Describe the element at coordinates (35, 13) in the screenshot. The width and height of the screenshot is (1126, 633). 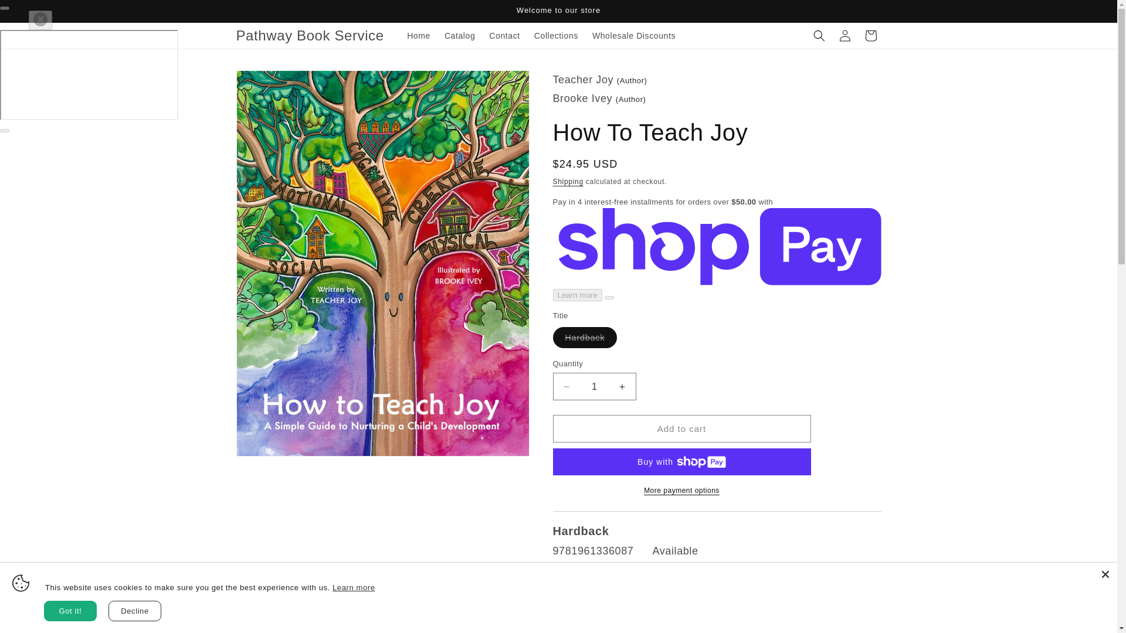
I see `Skip to content` at that location.